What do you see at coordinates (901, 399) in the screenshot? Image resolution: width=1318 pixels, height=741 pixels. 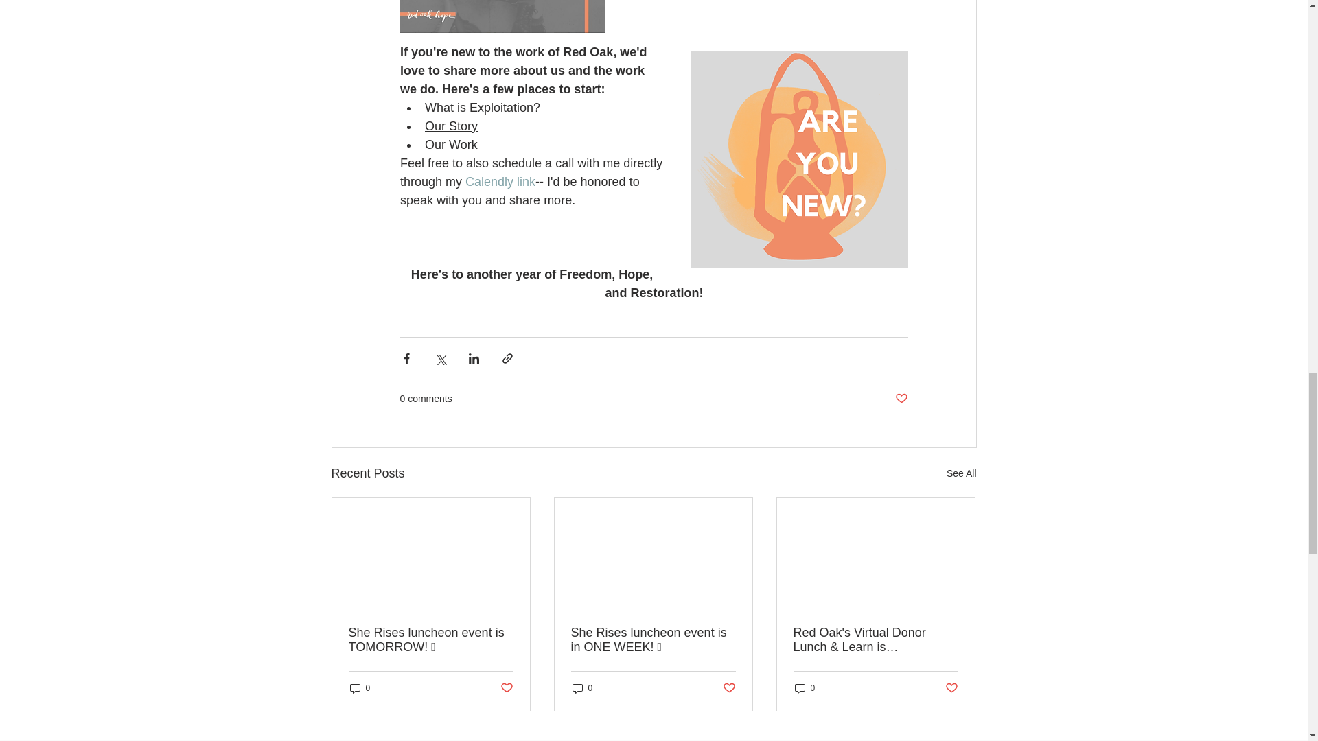 I see `Post not marked as liked` at bounding box center [901, 399].